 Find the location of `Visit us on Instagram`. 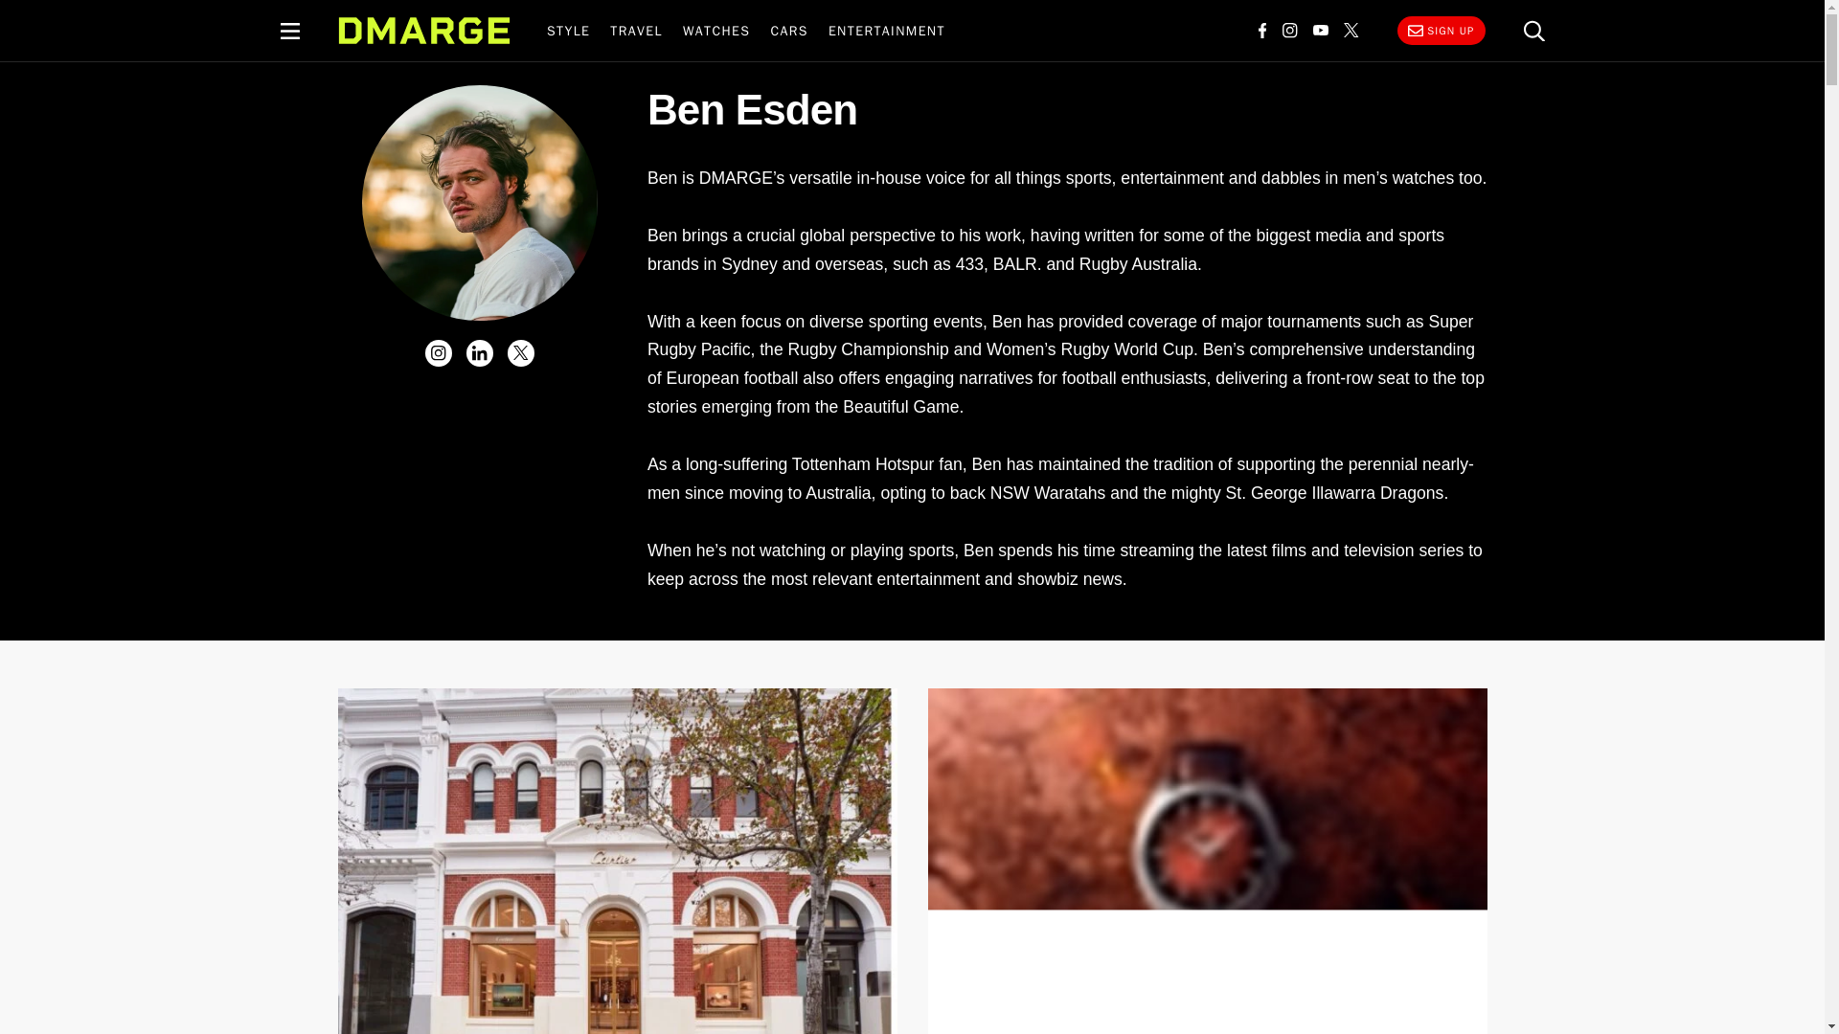

Visit us on Instagram is located at coordinates (1289, 31).